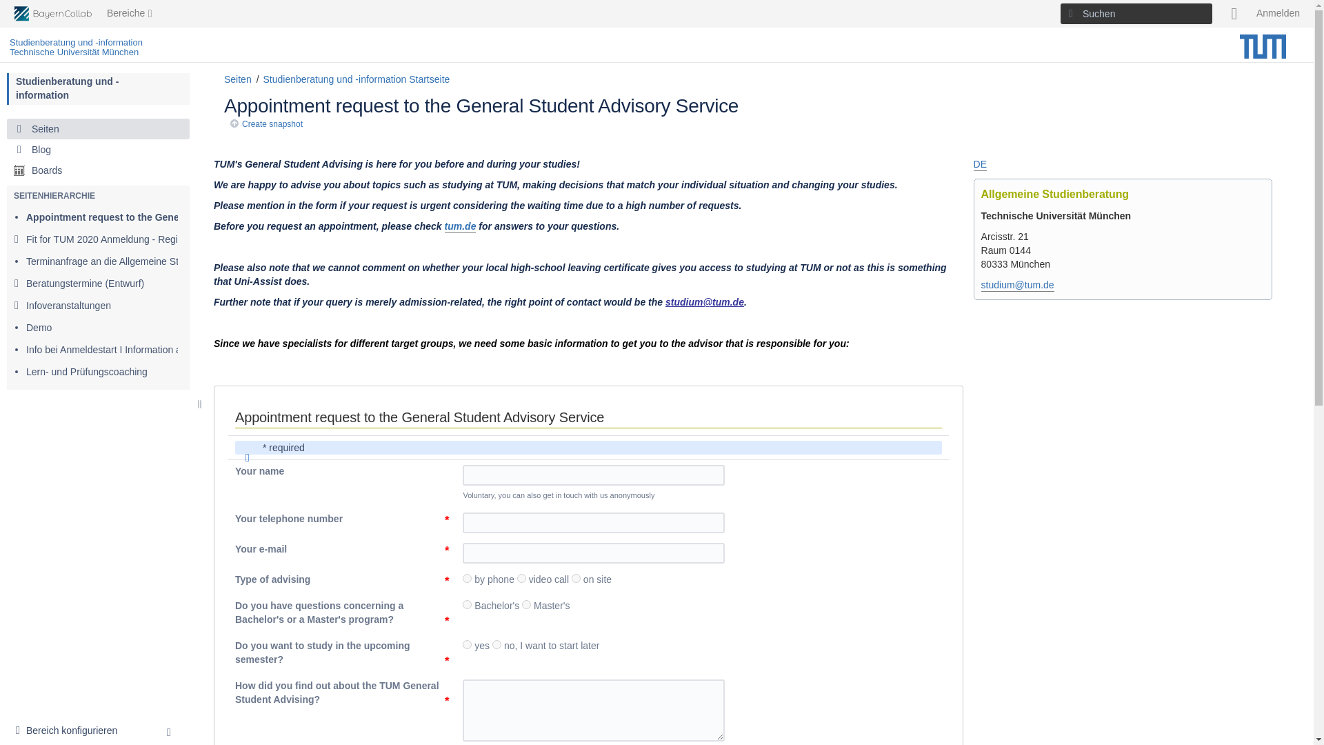 The image size is (1324, 745). I want to click on Studienberatung und -information, so click(68, 88).